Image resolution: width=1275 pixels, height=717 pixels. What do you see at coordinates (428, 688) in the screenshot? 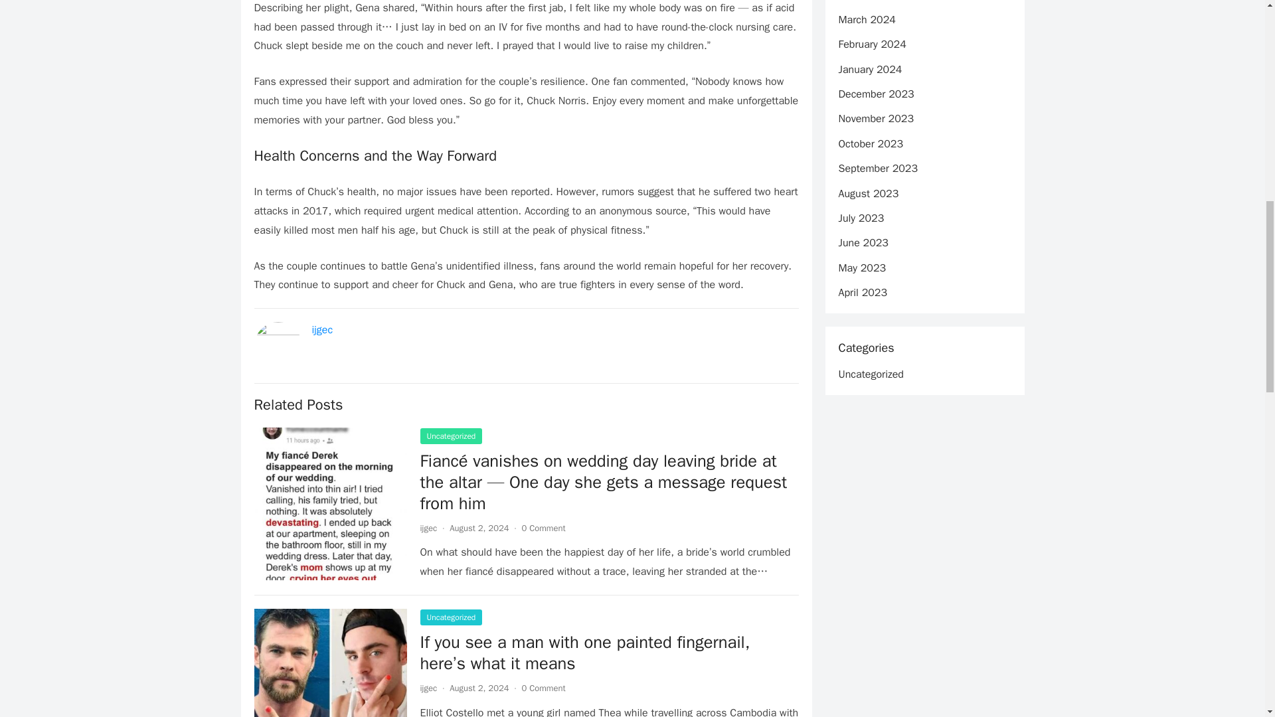
I see `Posts by ijgec` at bounding box center [428, 688].